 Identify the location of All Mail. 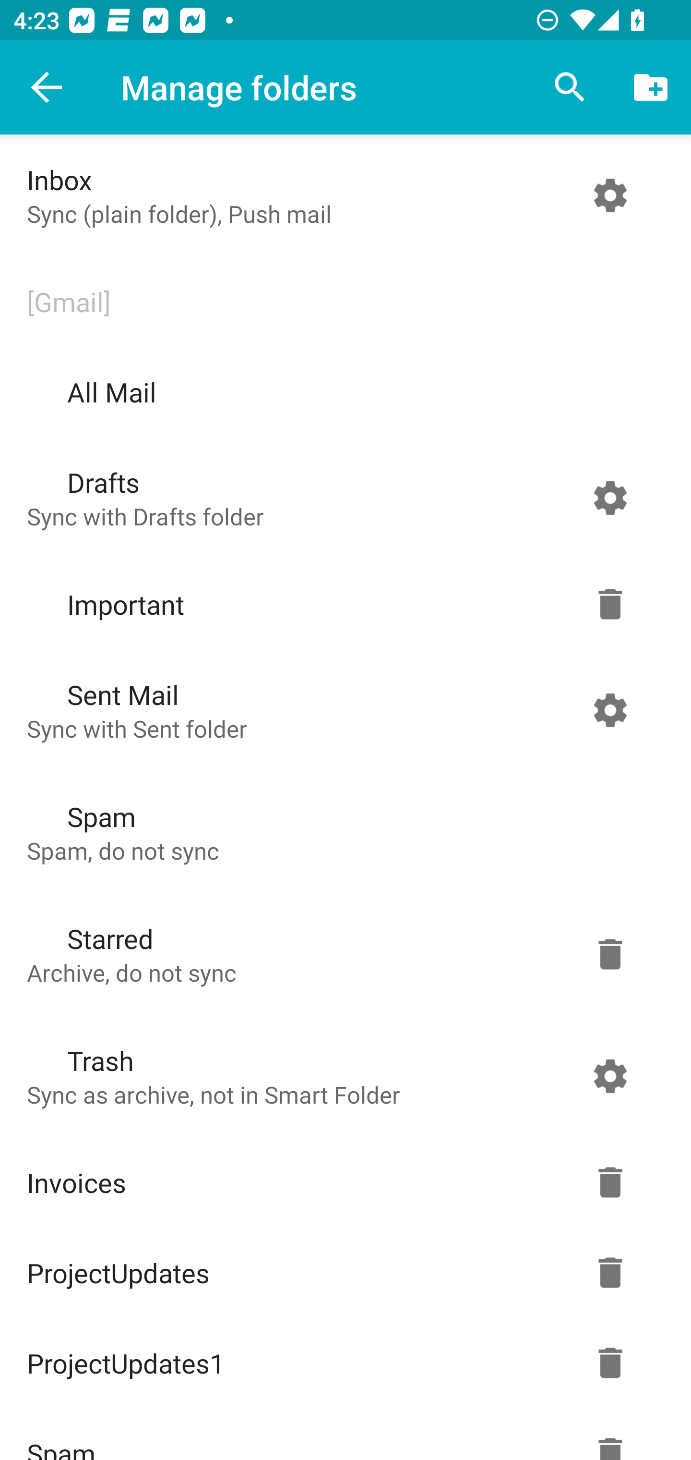
(342, 392).